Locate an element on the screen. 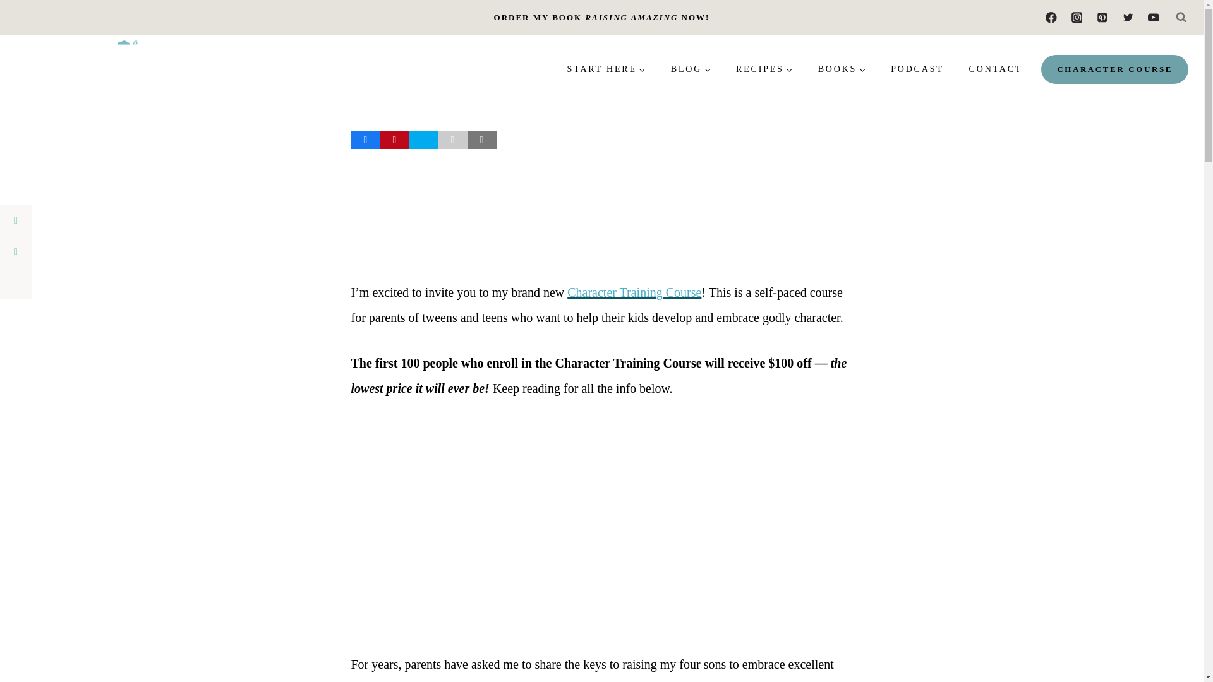  ORDER MY BOOK RAISING AMAZING NOW! is located at coordinates (601, 17).